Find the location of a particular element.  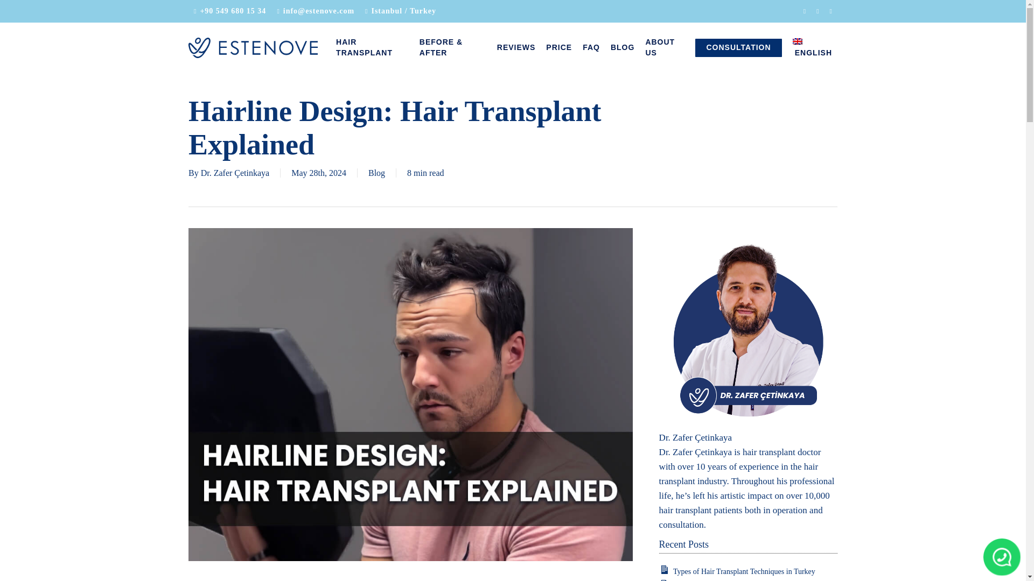

ENGLISH is located at coordinates (812, 48).